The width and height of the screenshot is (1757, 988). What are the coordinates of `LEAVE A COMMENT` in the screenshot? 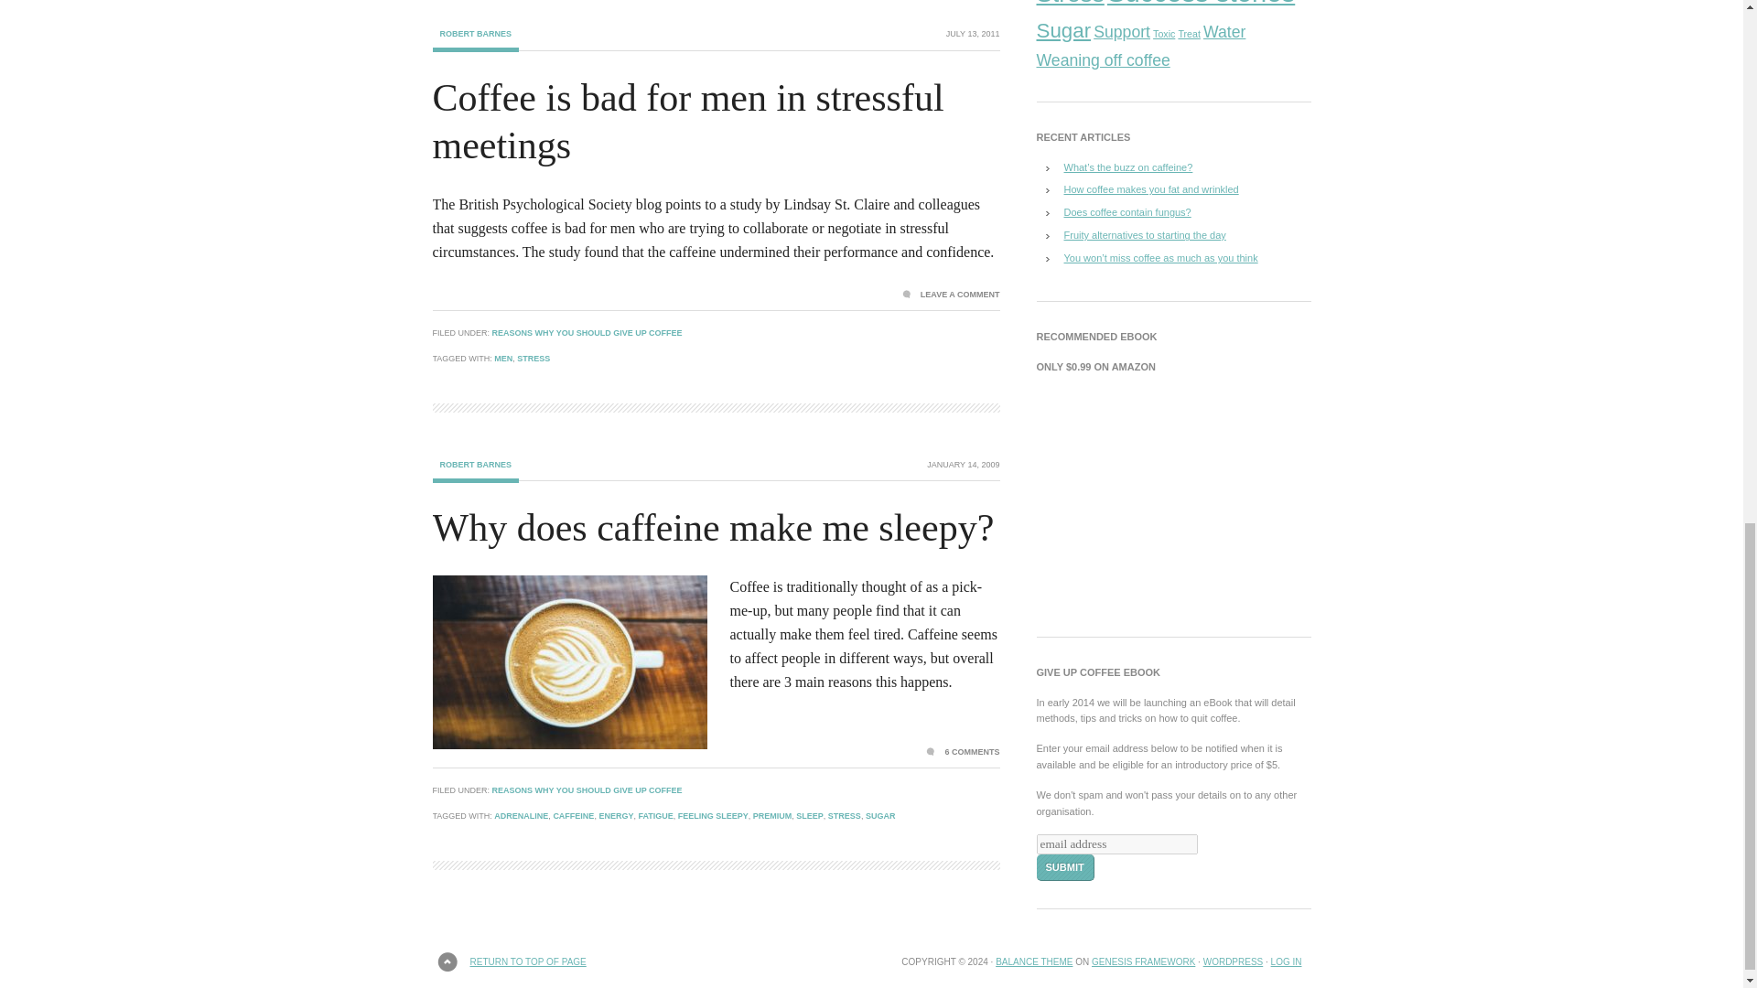 It's located at (951, 295).